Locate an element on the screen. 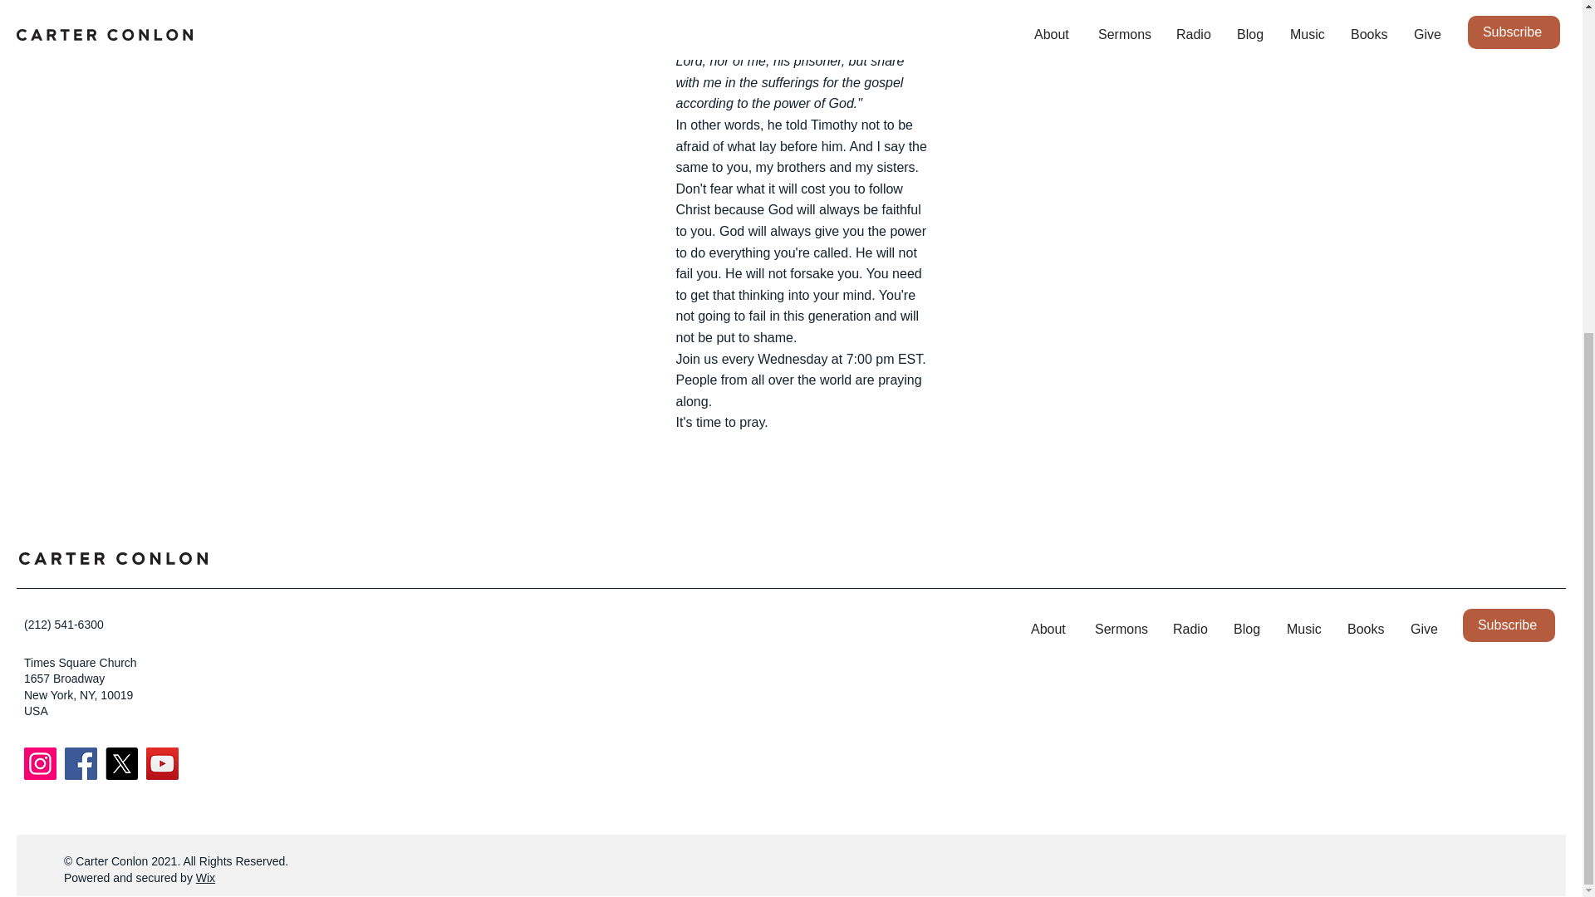 This screenshot has height=897, width=1595. Give is located at coordinates (1424, 630).